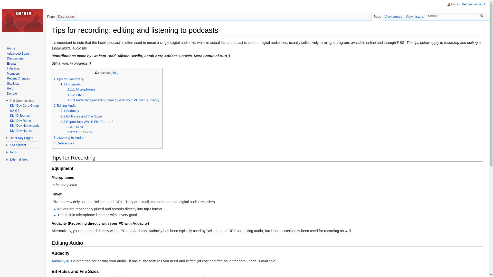  Describe the element at coordinates (72, 84) in the screenshot. I see `1.1 Equipment` at that location.